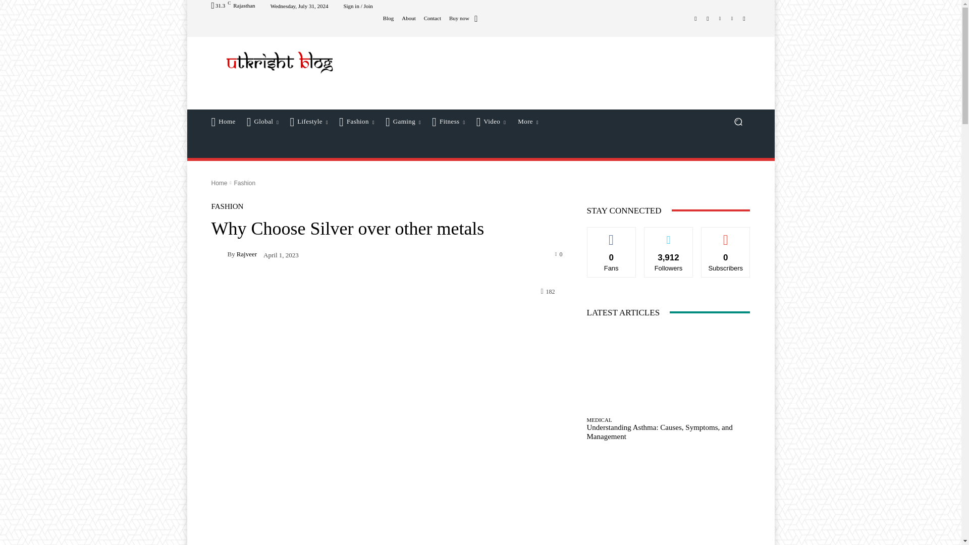 The image size is (969, 545). I want to click on Home, so click(223, 121).